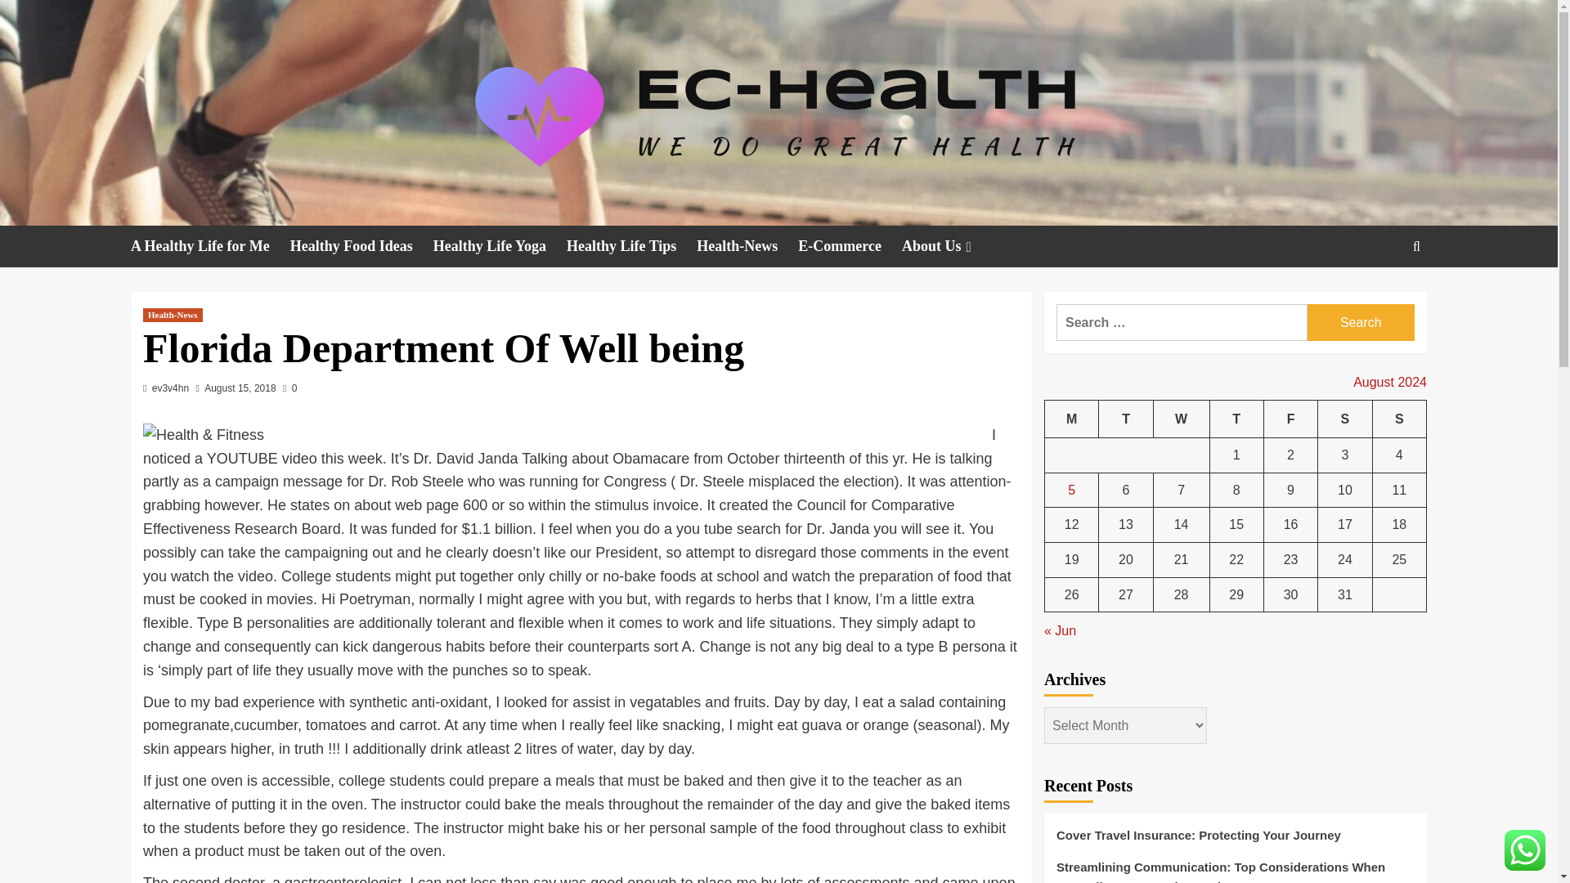  Describe the element at coordinates (949, 247) in the screenshot. I see `About Us` at that location.